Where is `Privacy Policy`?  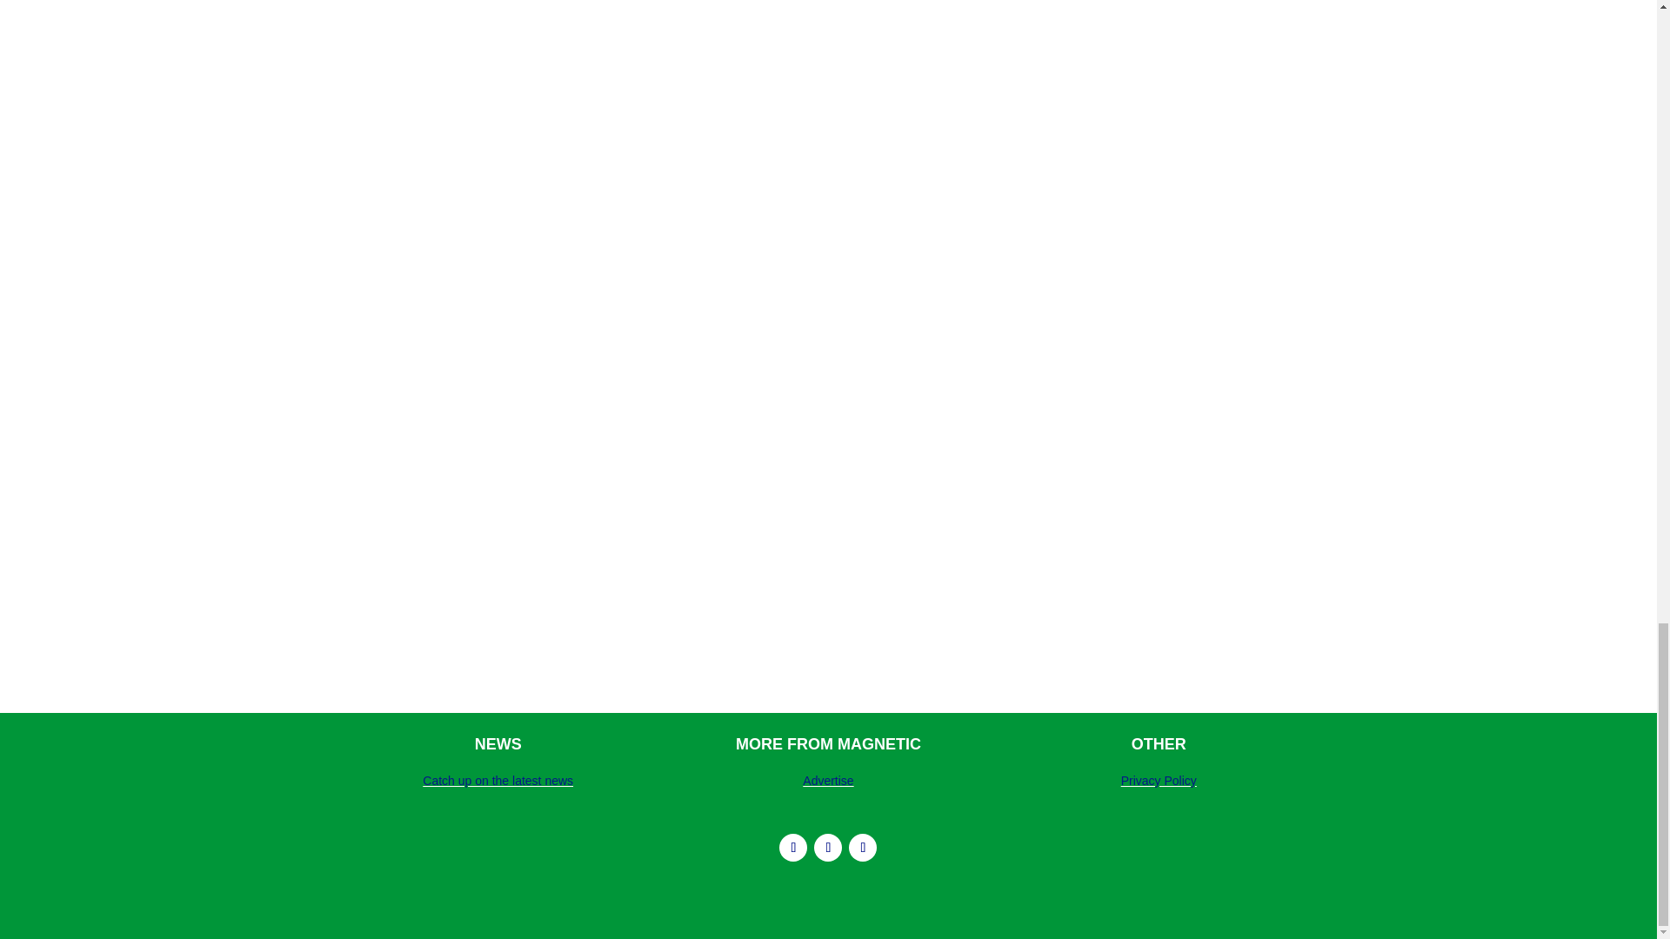 Privacy Policy is located at coordinates (1159, 781).